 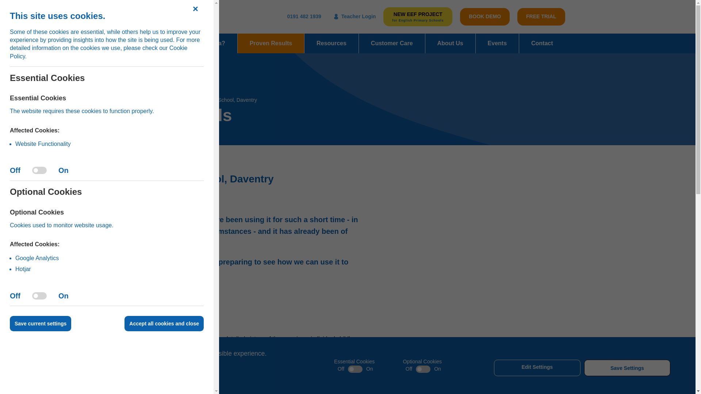 I want to click on Book Demo today, so click(x=484, y=17).